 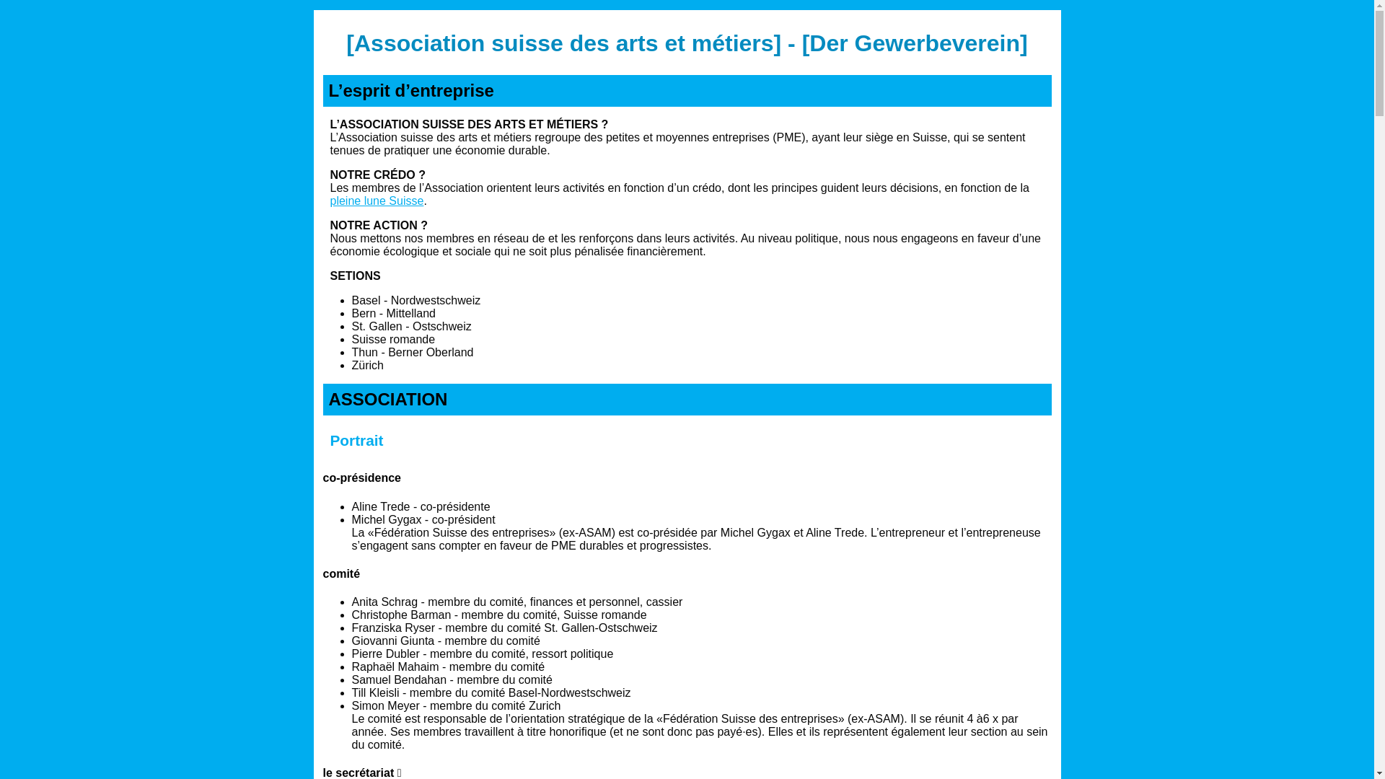 I want to click on pleine lune Suisse, so click(x=377, y=201).